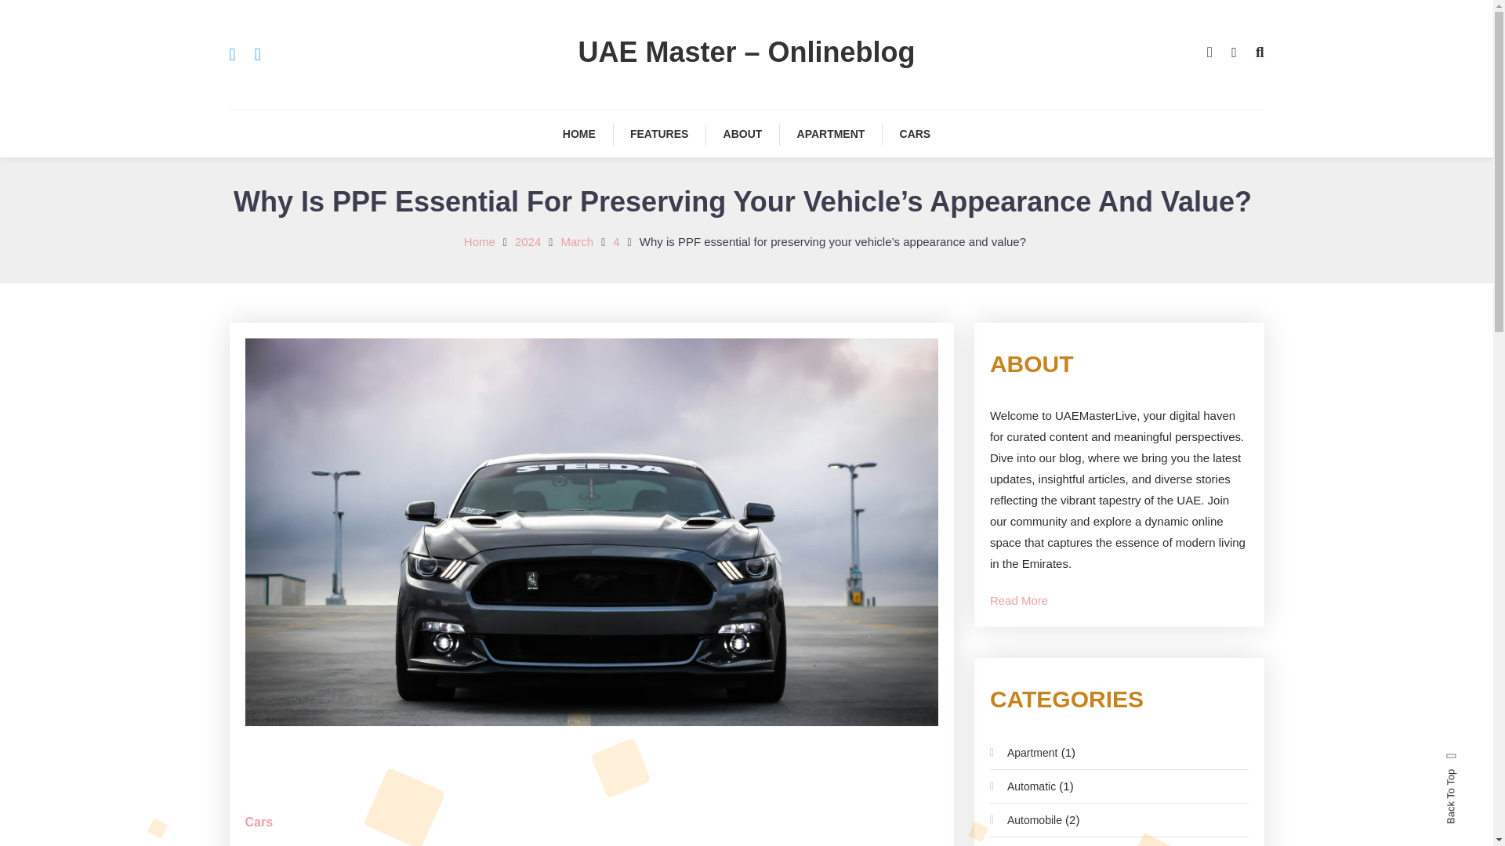 The width and height of the screenshot is (1505, 846). What do you see at coordinates (658, 133) in the screenshot?
I see `FEATURES` at bounding box center [658, 133].